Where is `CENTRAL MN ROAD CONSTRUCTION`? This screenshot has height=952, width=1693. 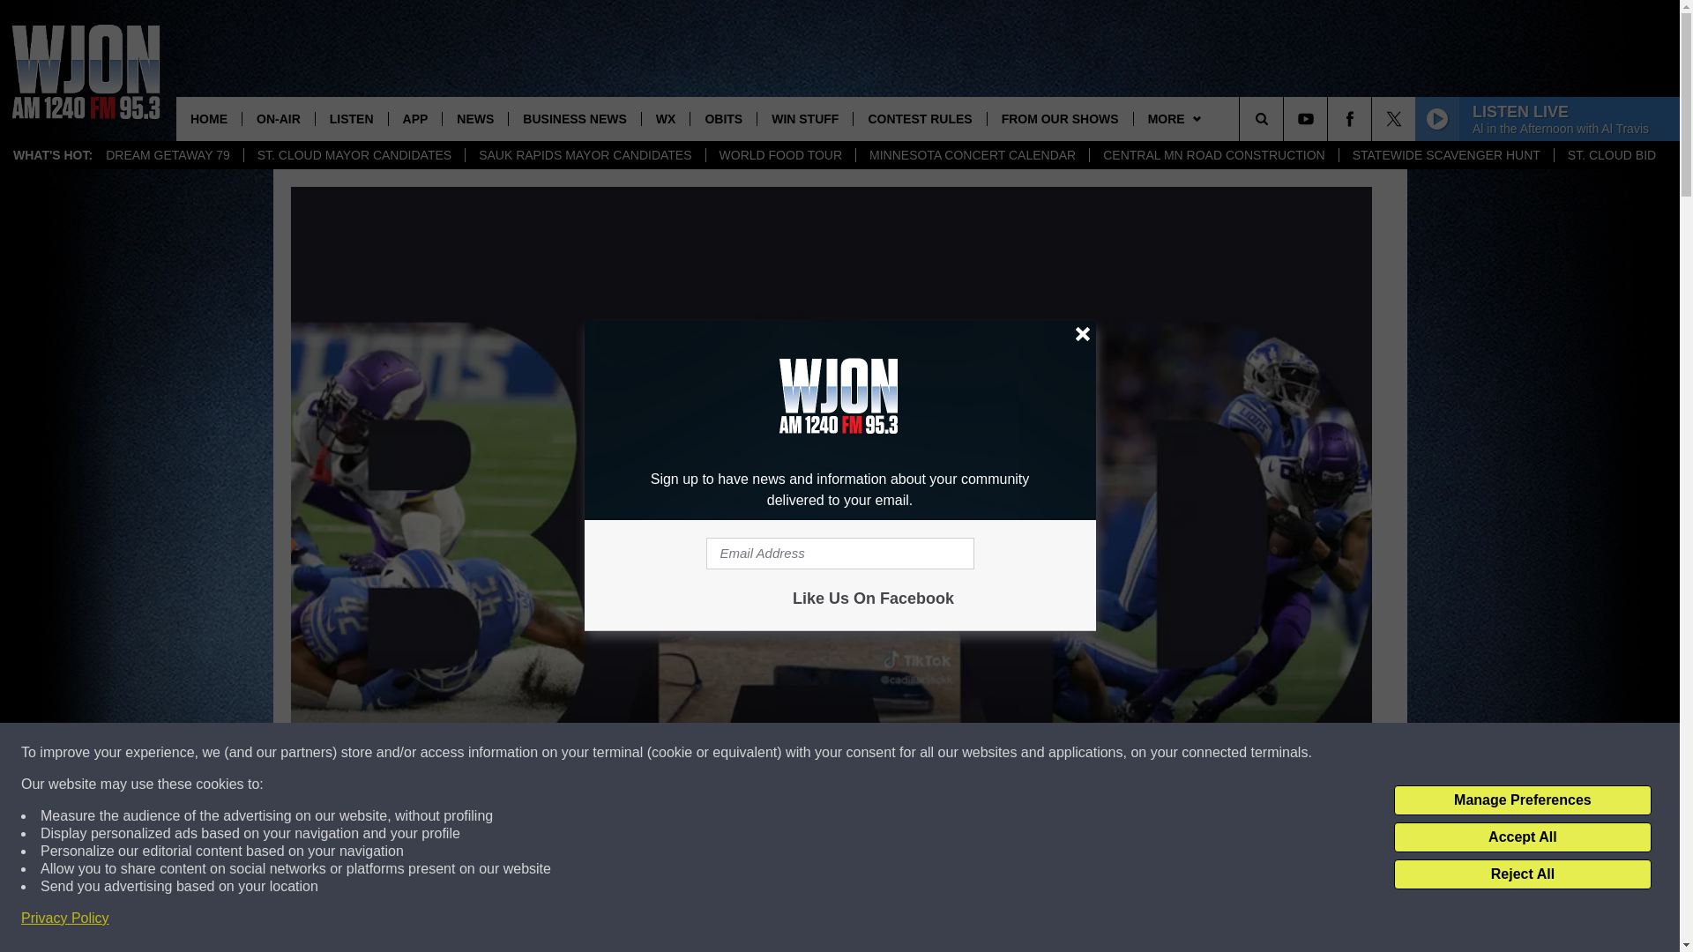 CENTRAL MN ROAD CONSTRUCTION is located at coordinates (1213, 155).